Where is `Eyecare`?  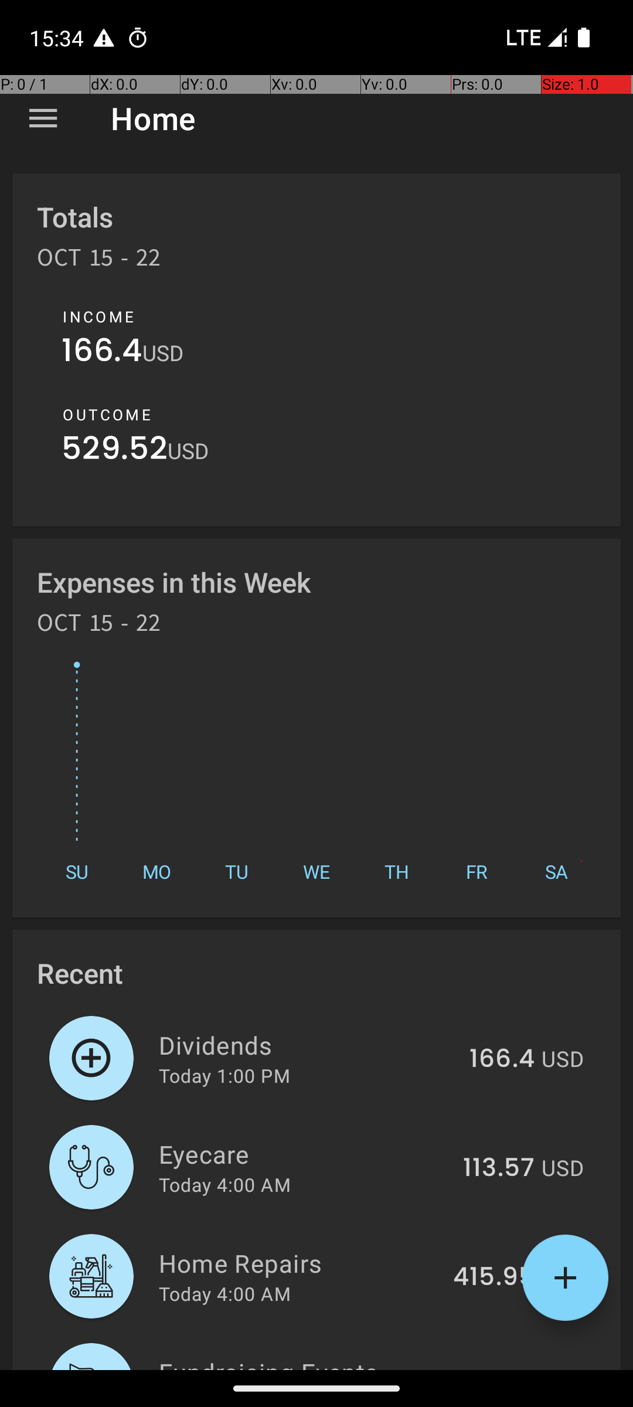 Eyecare is located at coordinates (304, 1154).